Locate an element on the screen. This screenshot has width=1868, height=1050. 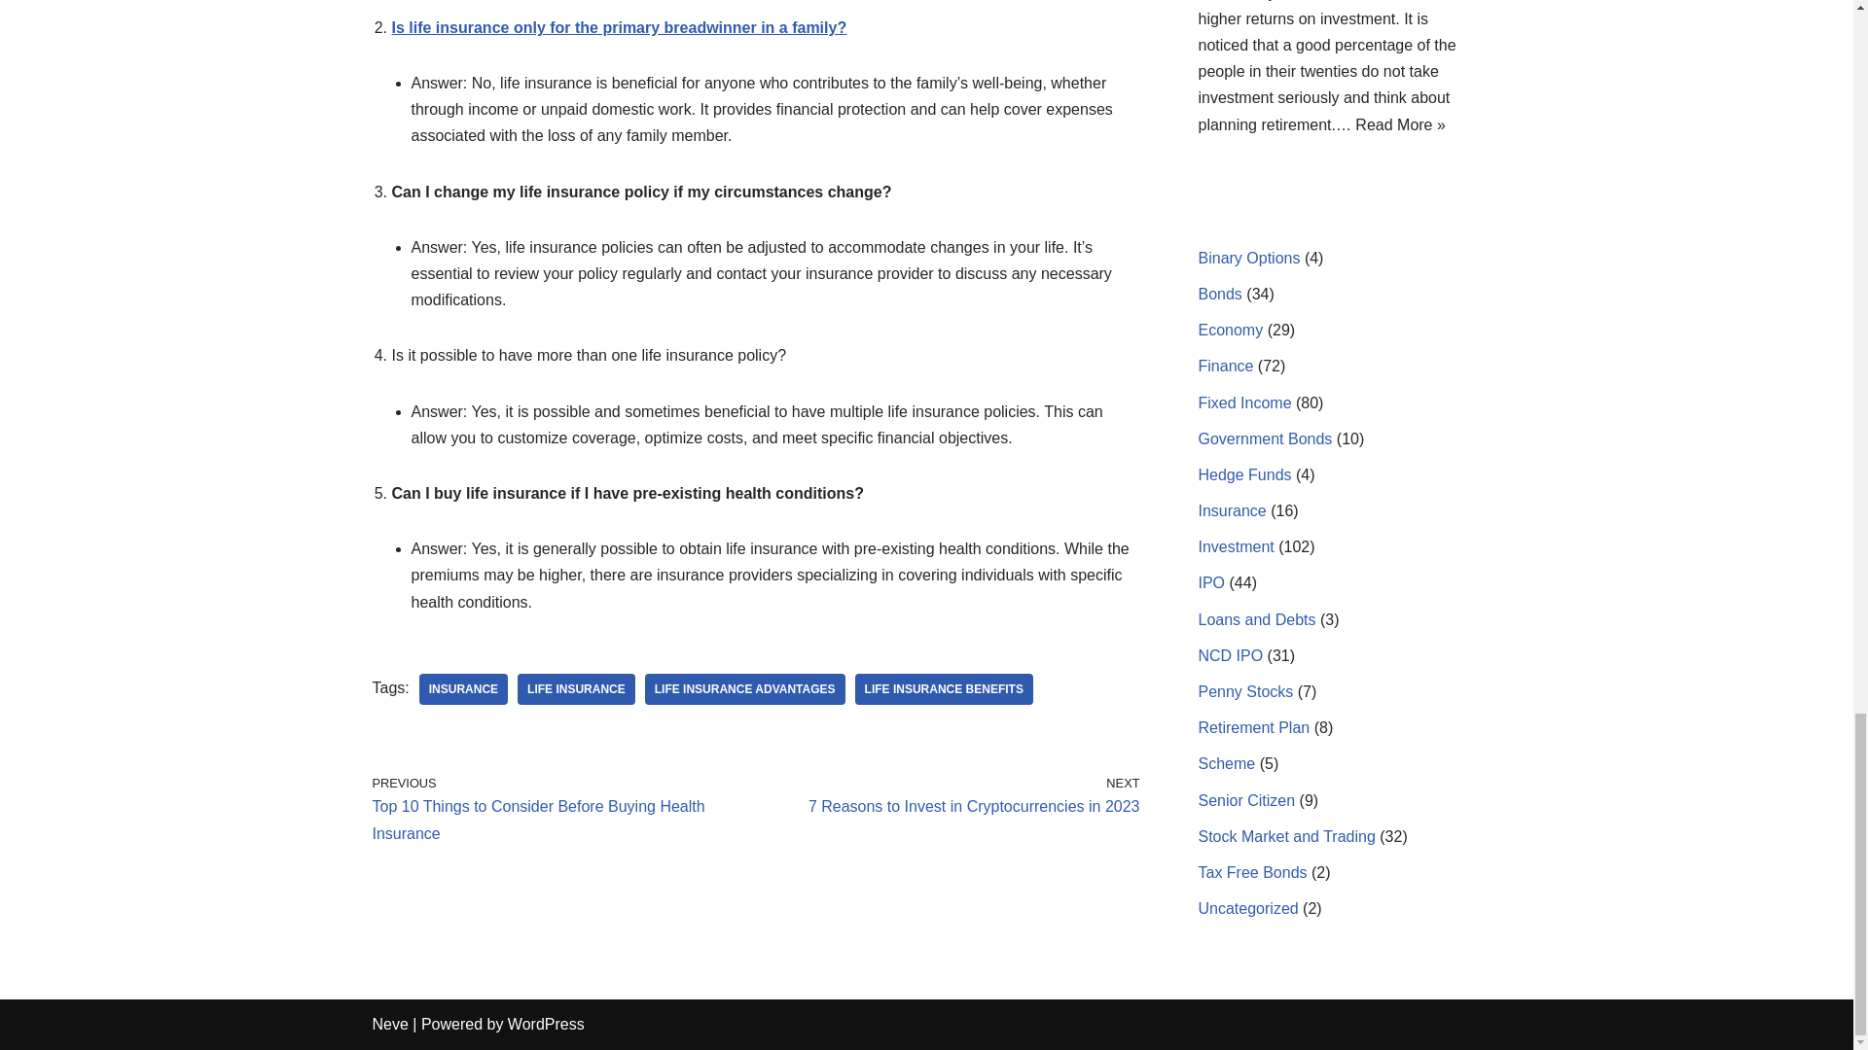
LIFE INSURANCE is located at coordinates (745, 688).